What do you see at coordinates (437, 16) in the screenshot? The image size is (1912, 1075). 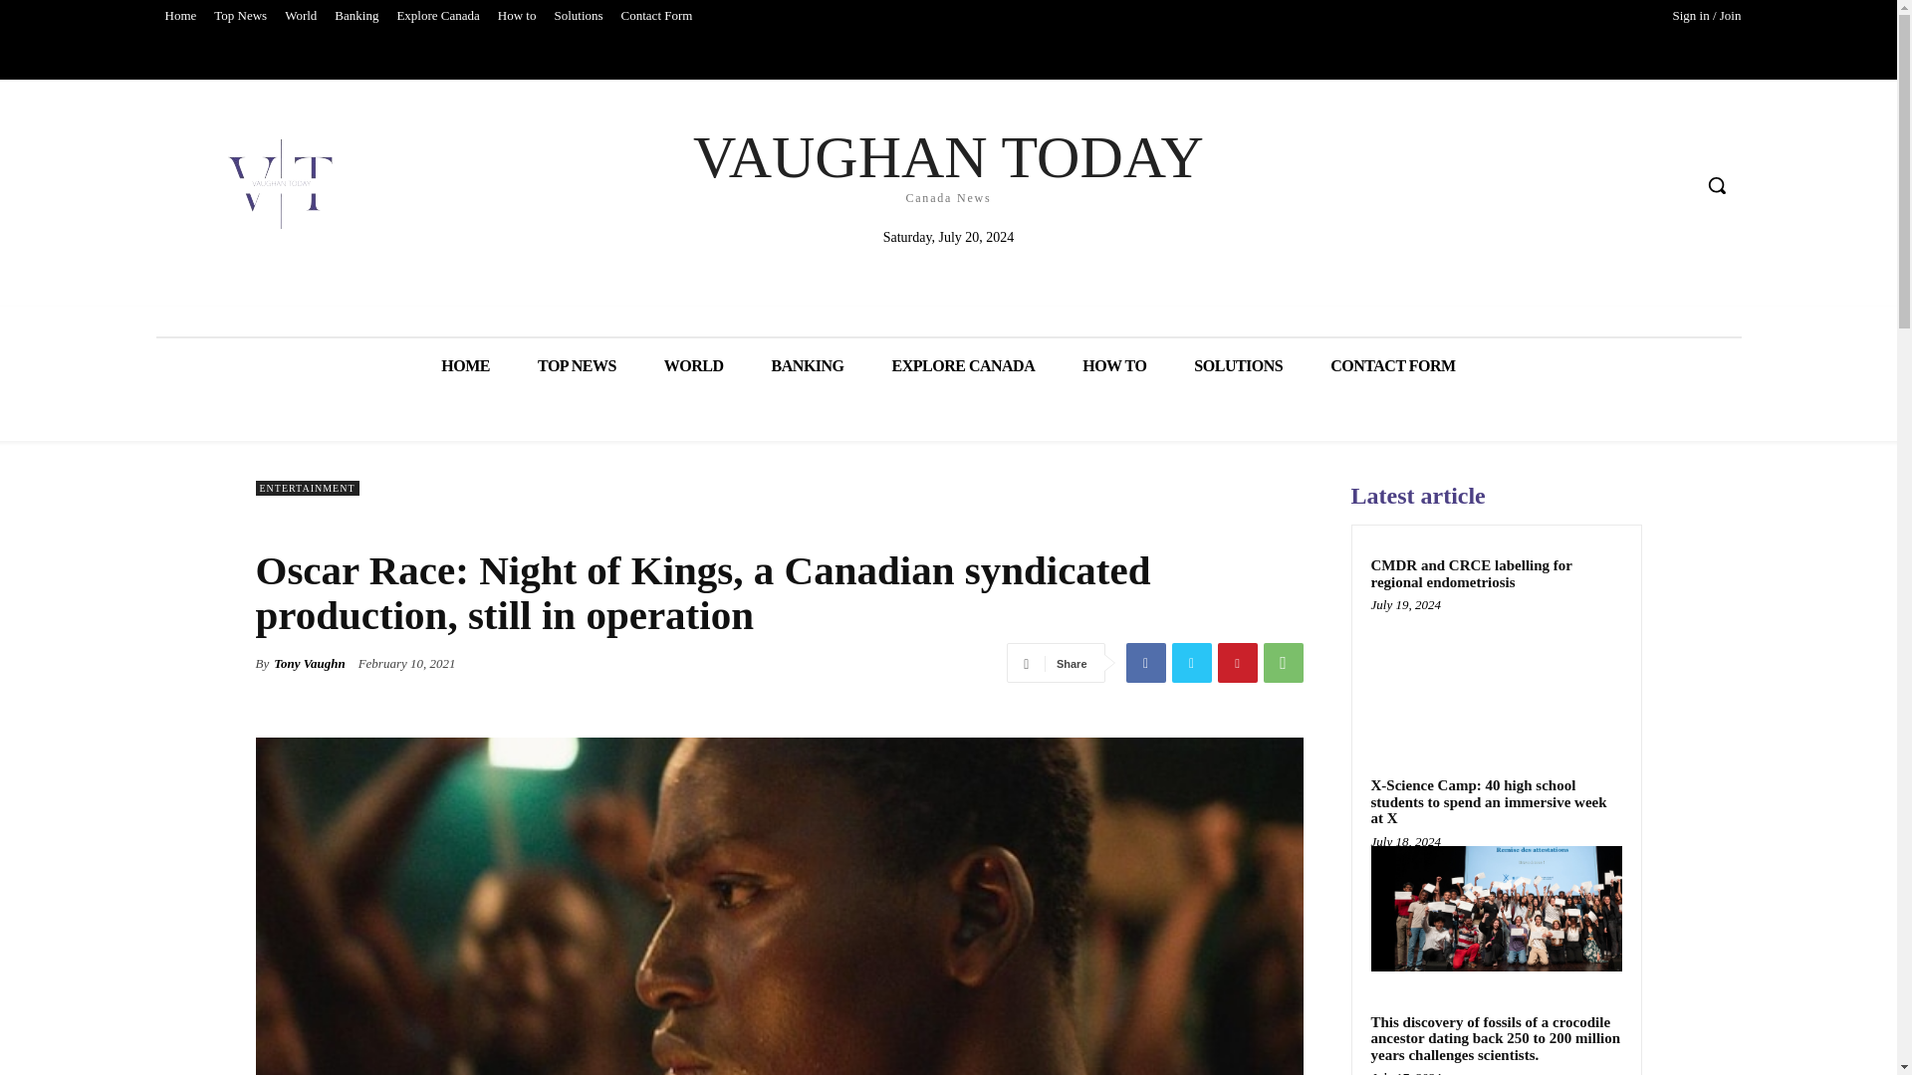 I see `Solutions` at bounding box center [437, 16].